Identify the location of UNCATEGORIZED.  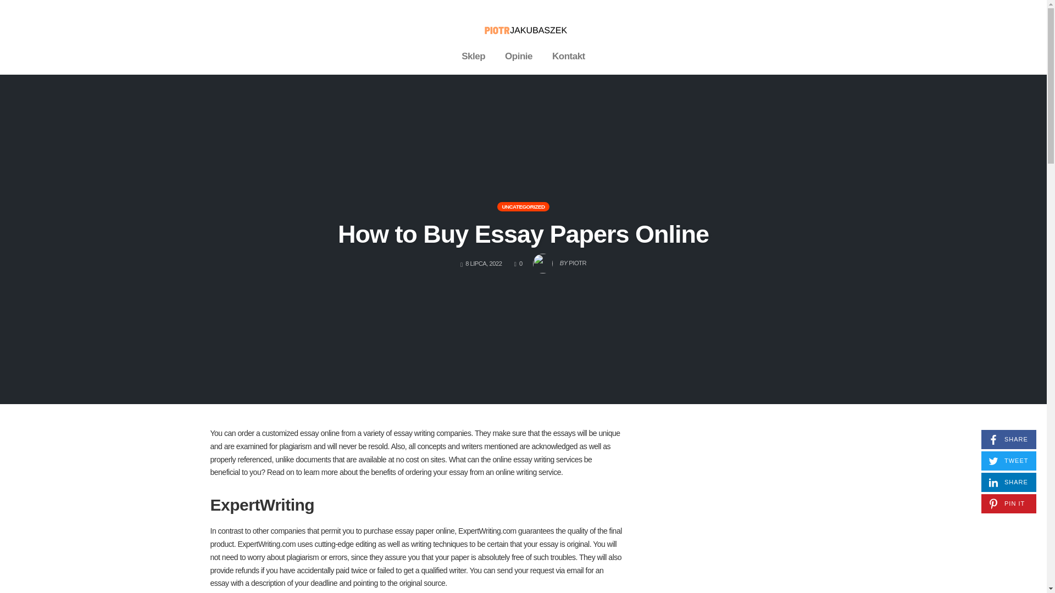
(518, 56).